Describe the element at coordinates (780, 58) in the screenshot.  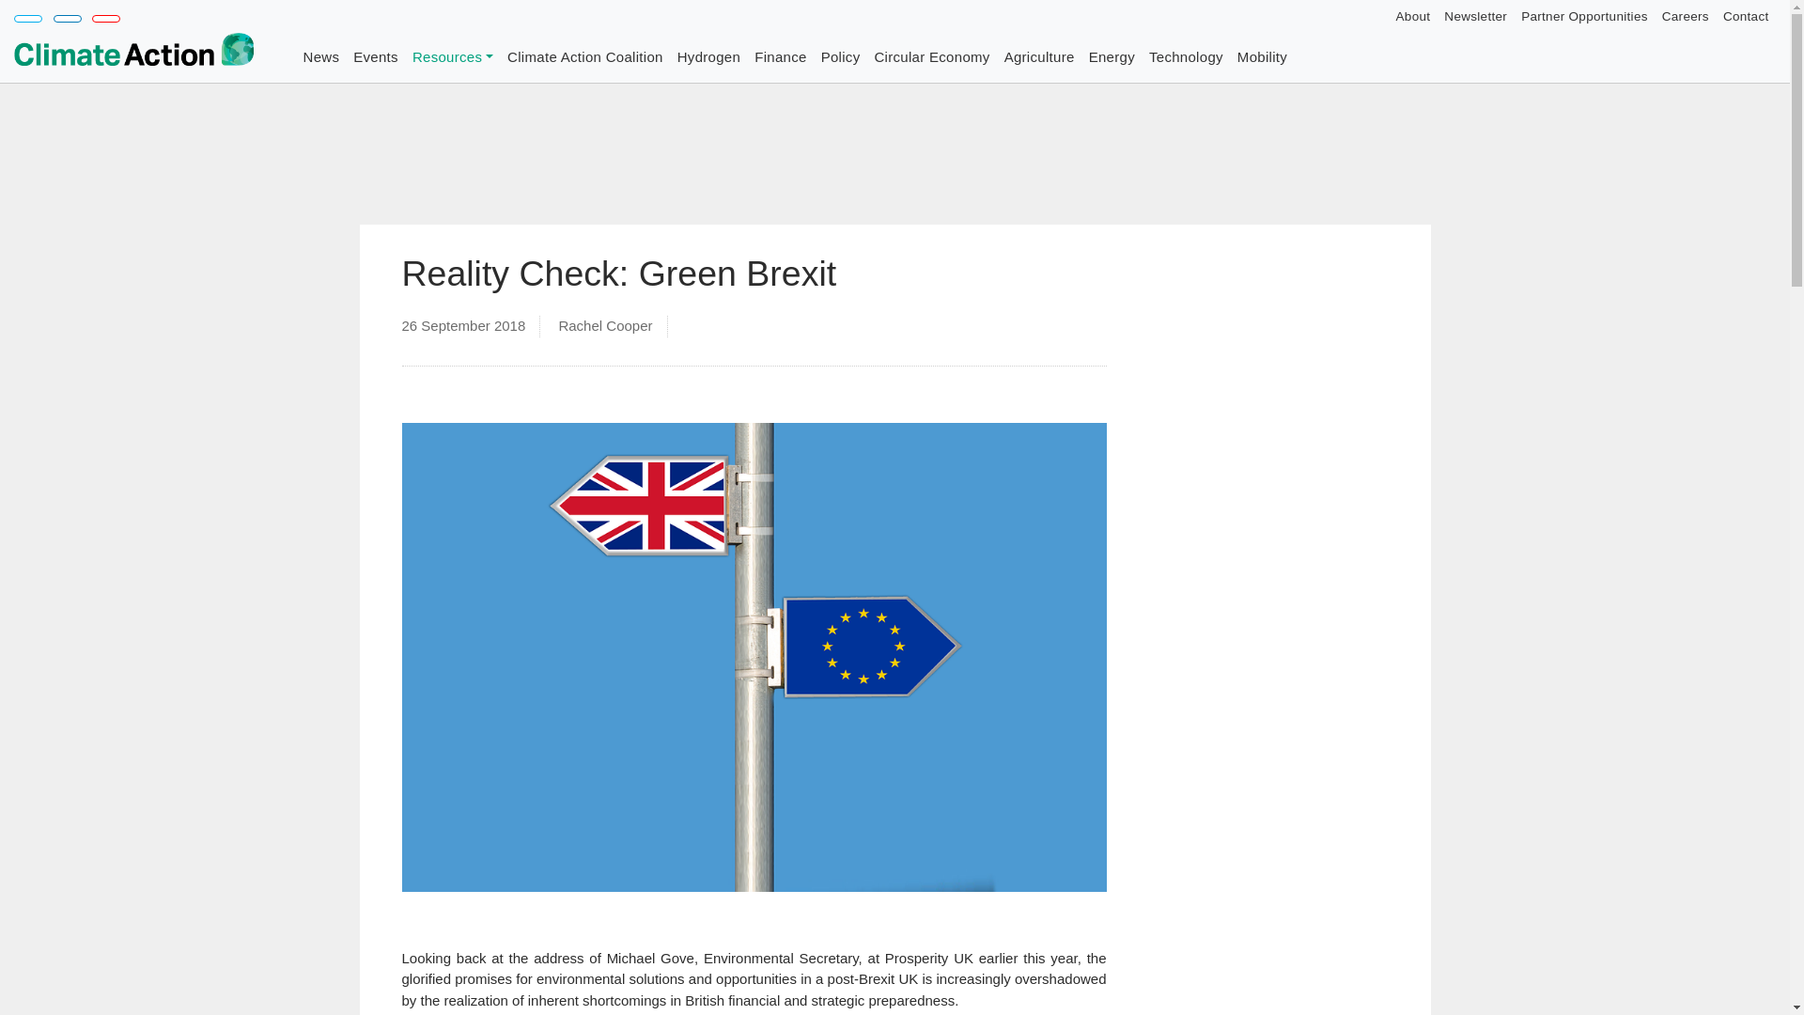
I see `Finance` at that location.